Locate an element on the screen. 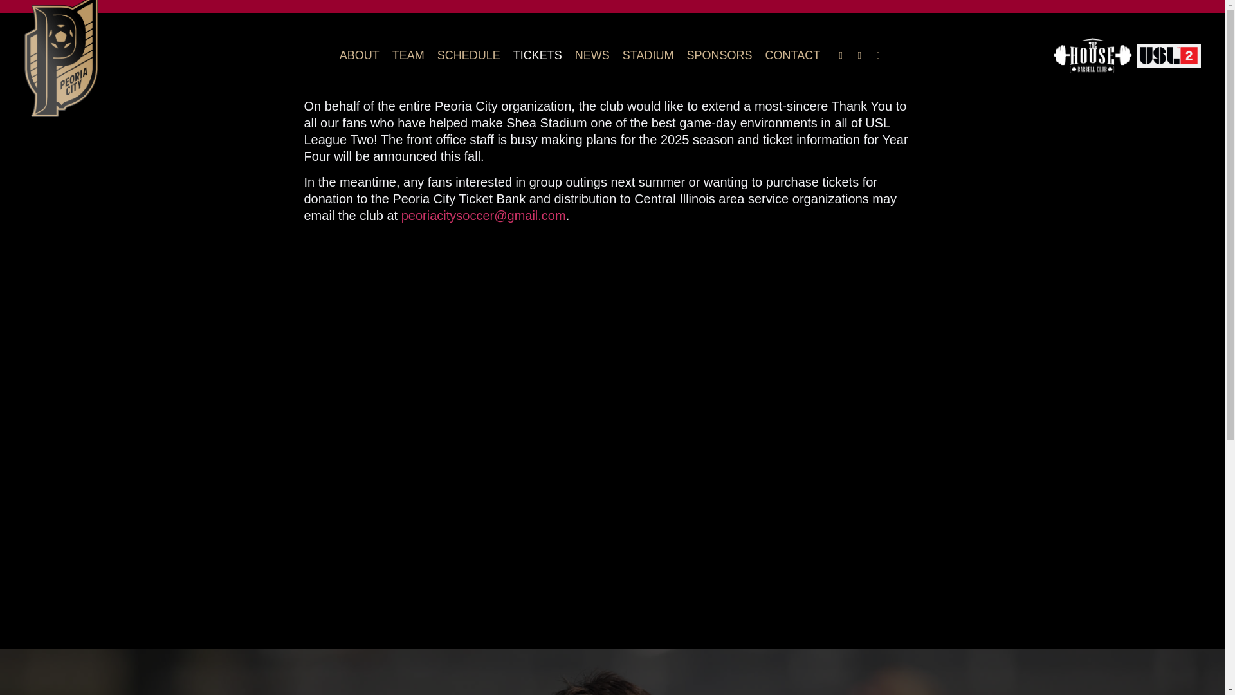 This screenshot has height=695, width=1235. TICKETS is located at coordinates (538, 55).